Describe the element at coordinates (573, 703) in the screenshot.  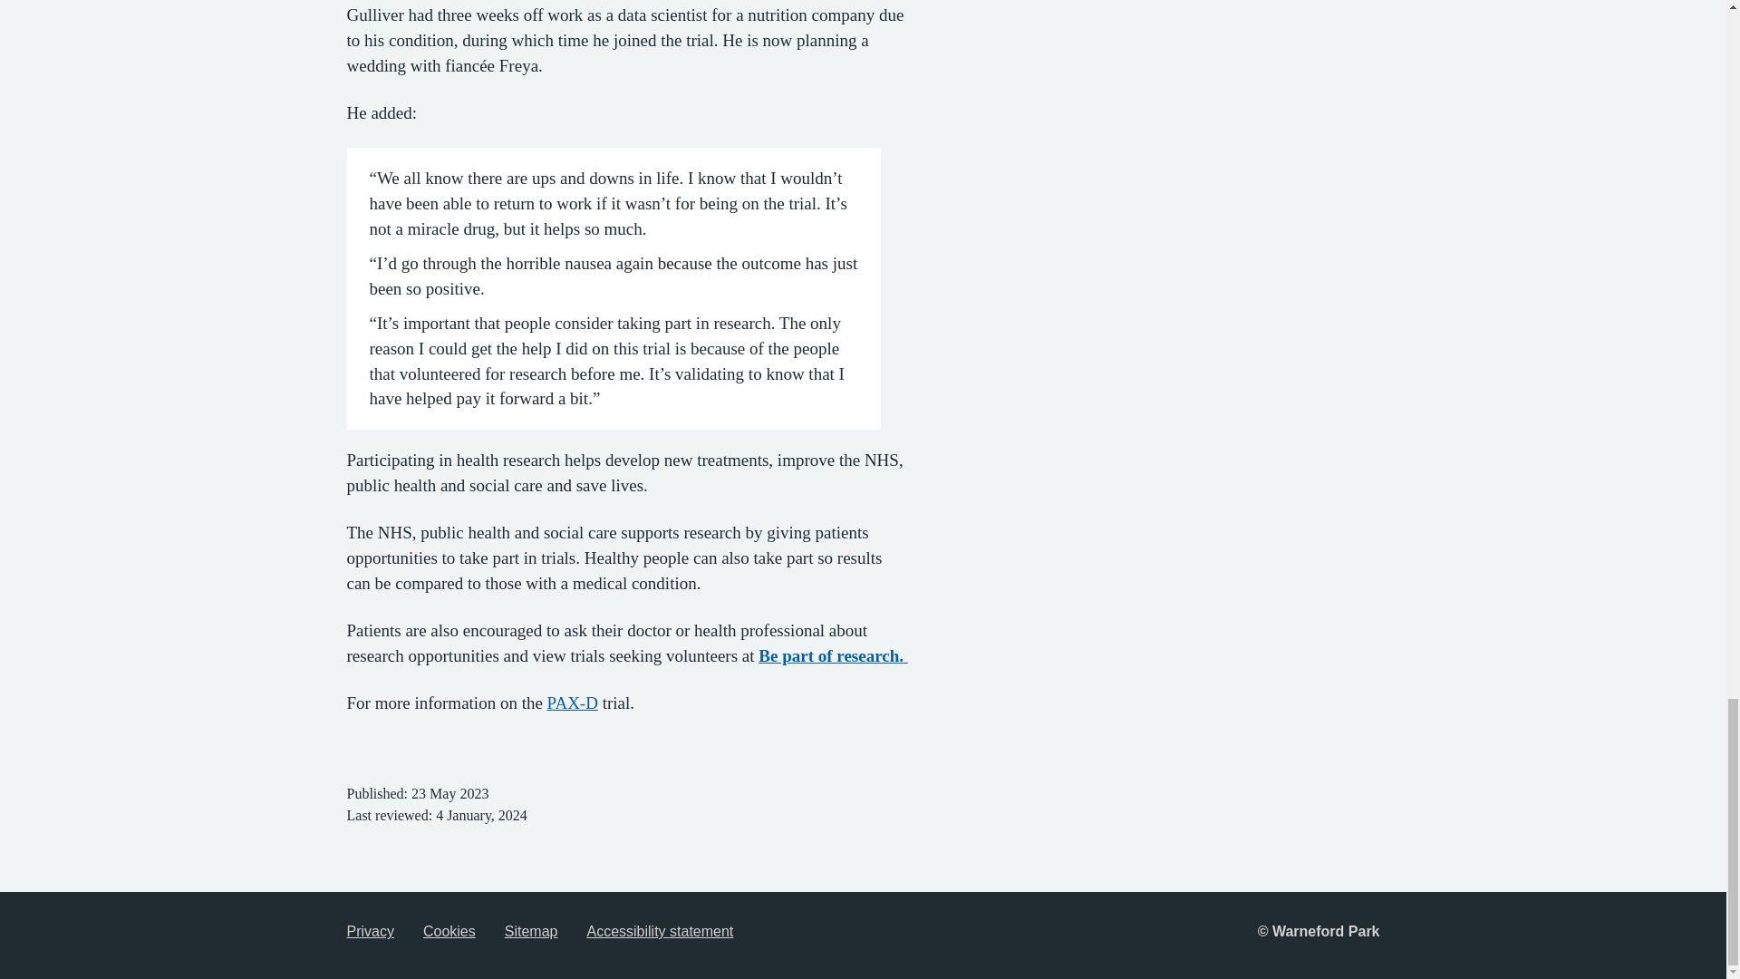
I see `PAX-D` at that location.